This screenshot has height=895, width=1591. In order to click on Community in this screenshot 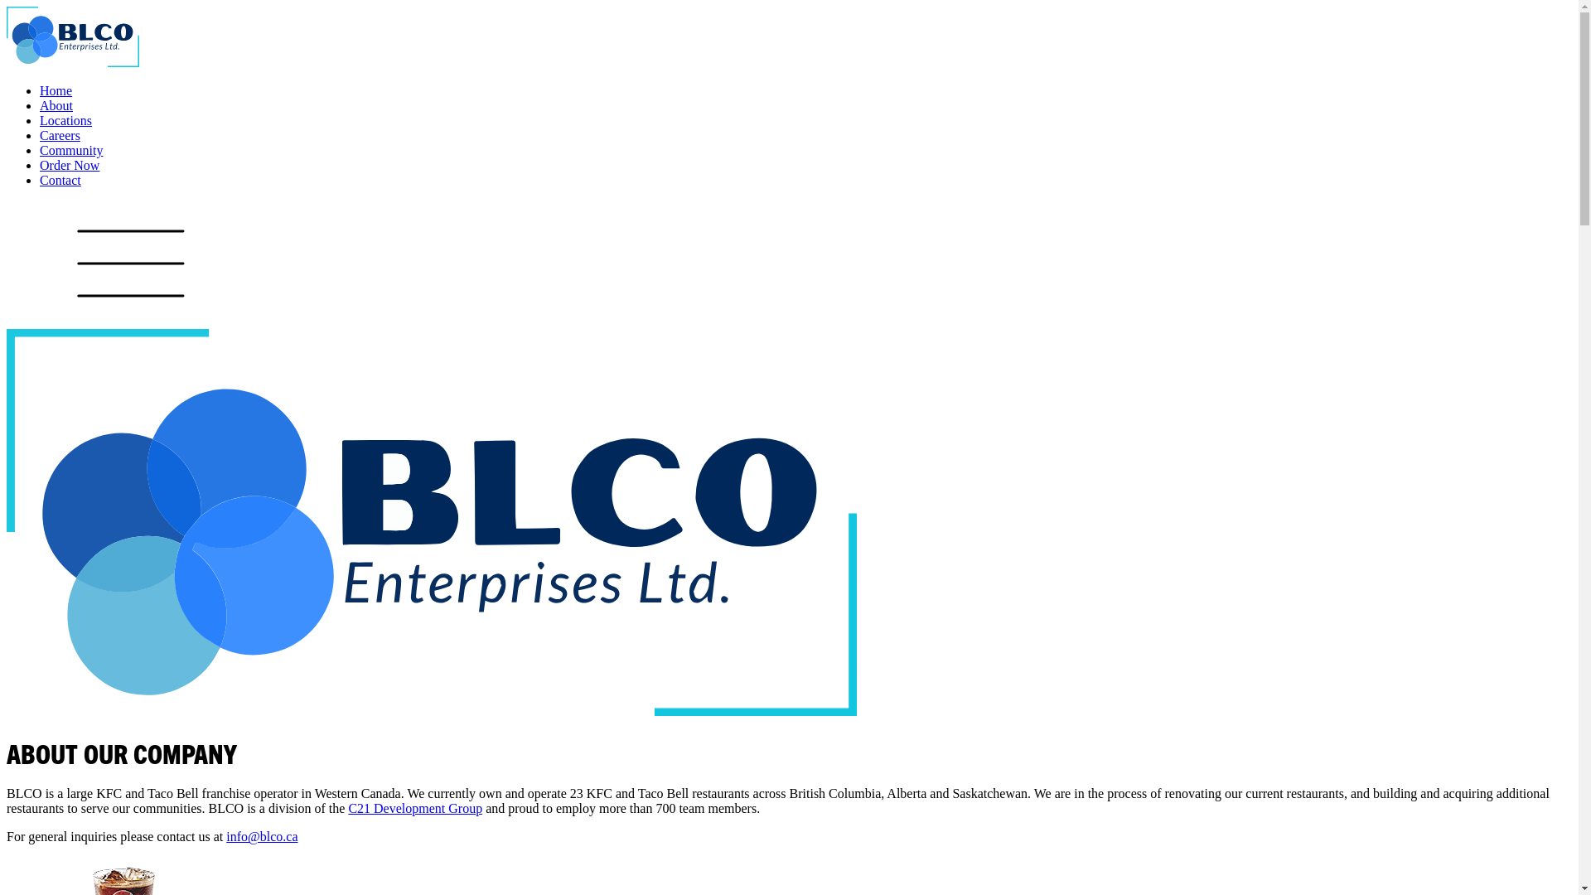, I will do `click(71, 151)`.